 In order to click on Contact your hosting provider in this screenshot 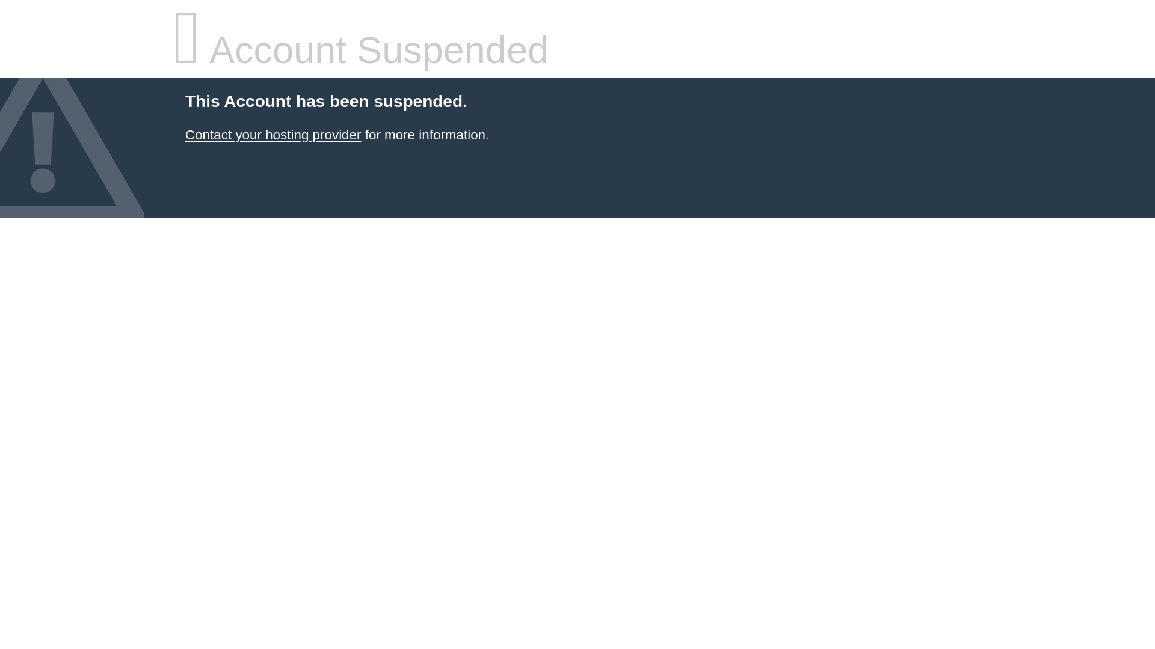, I will do `click(273, 135)`.